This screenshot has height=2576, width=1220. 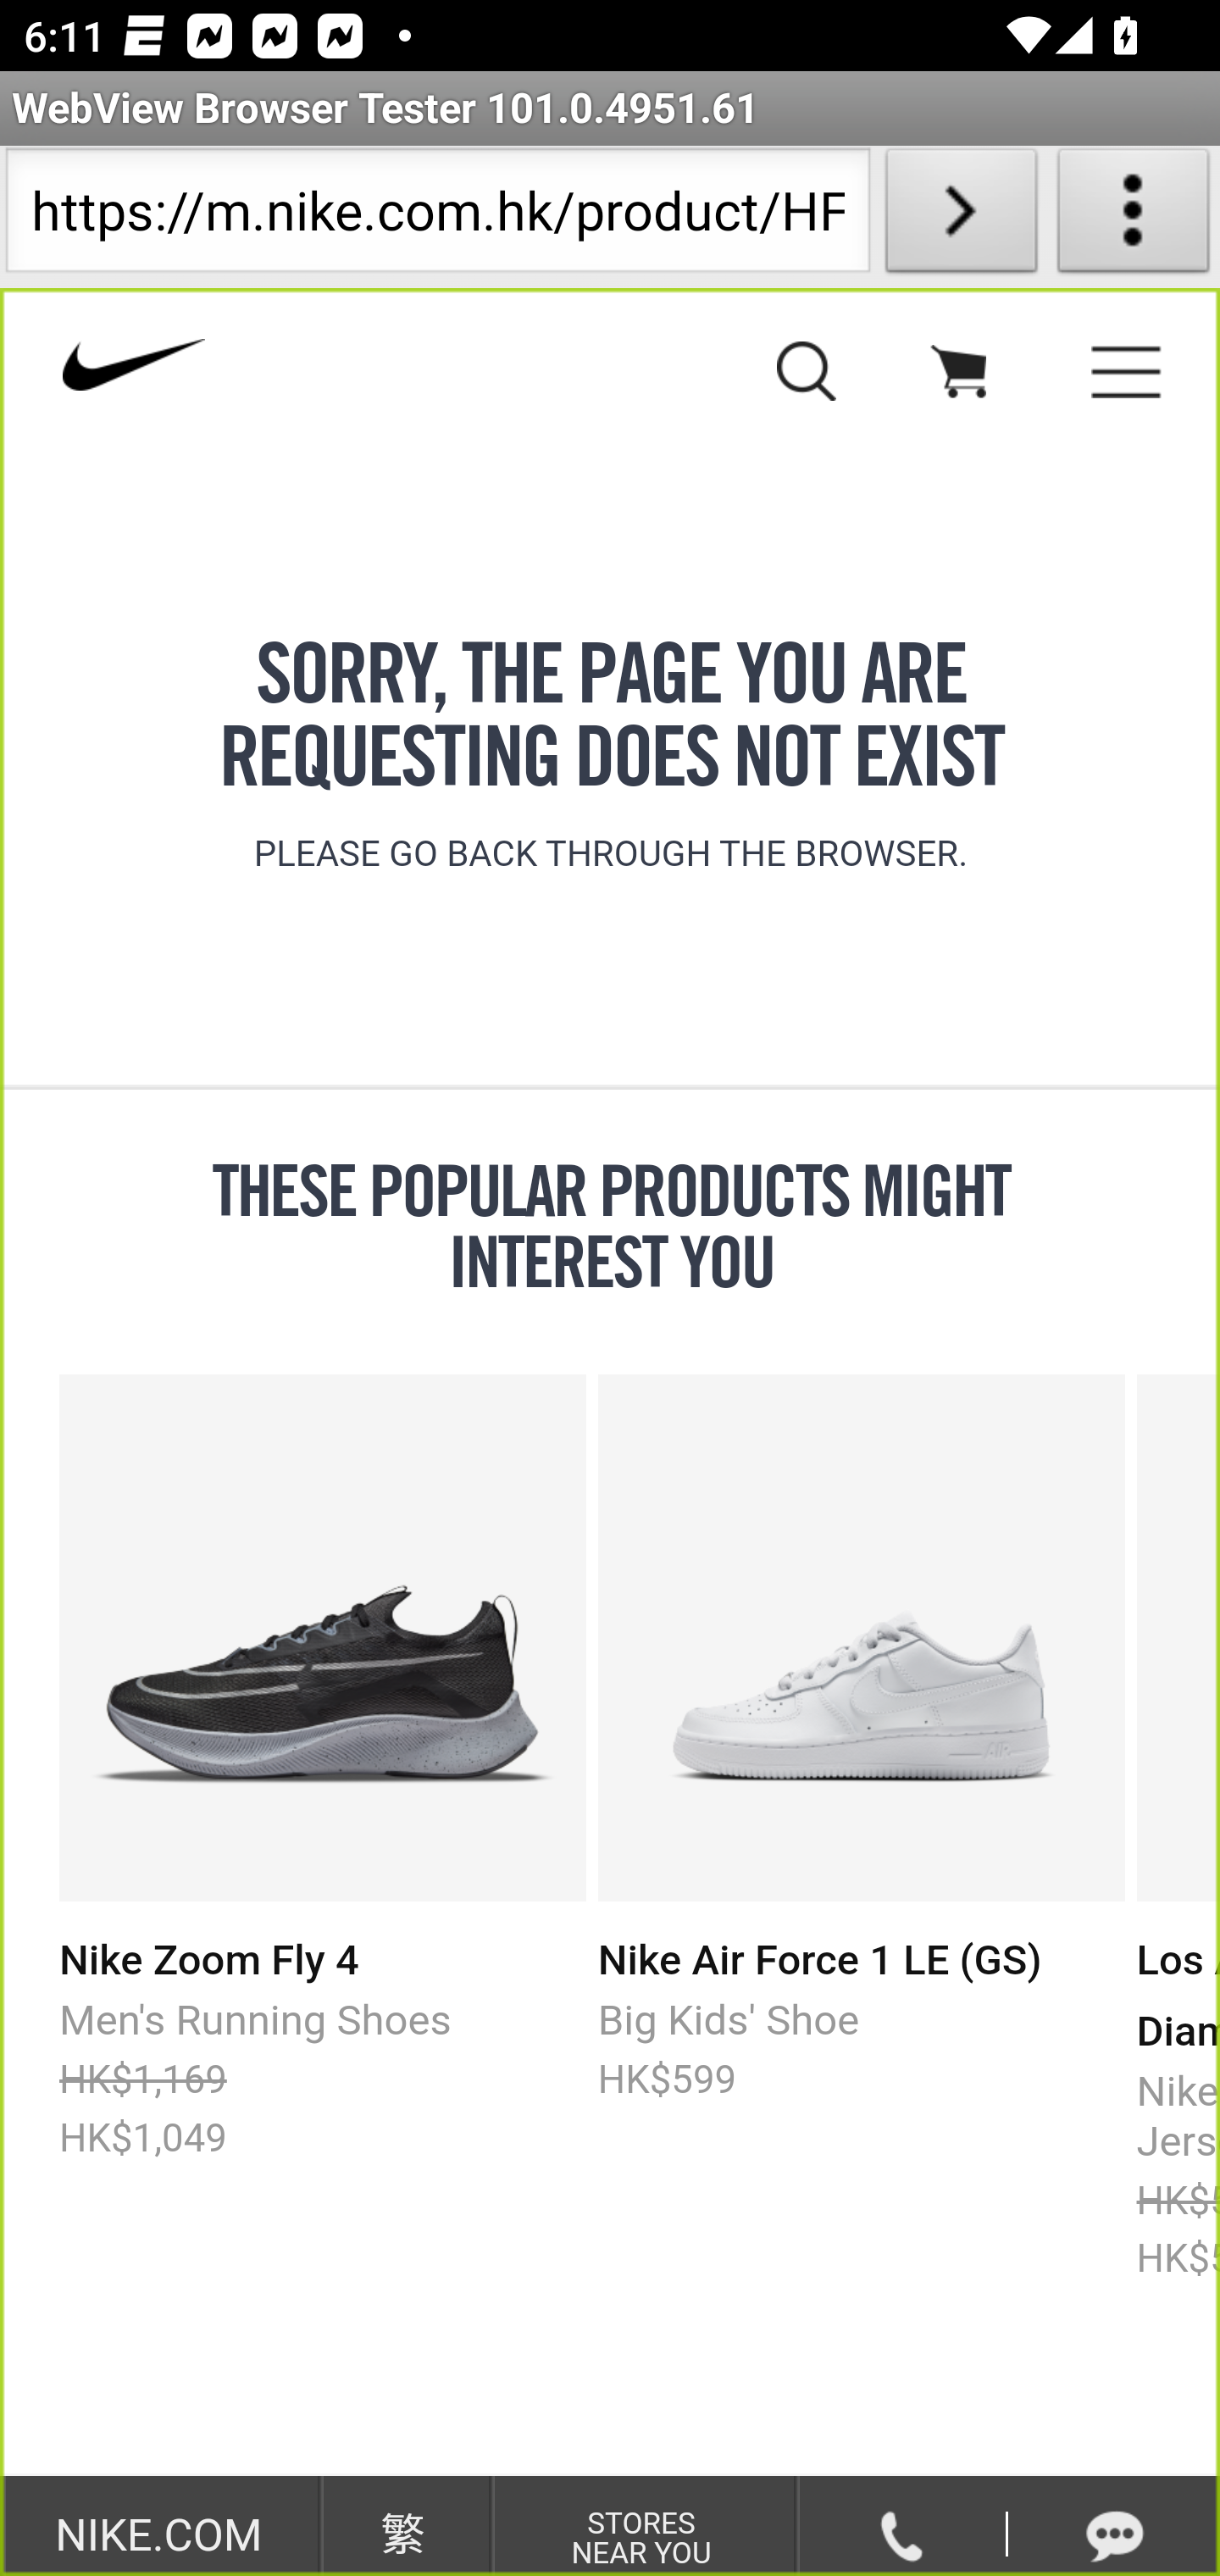 I want to click on About WebView, so click(x=1134, y=217).